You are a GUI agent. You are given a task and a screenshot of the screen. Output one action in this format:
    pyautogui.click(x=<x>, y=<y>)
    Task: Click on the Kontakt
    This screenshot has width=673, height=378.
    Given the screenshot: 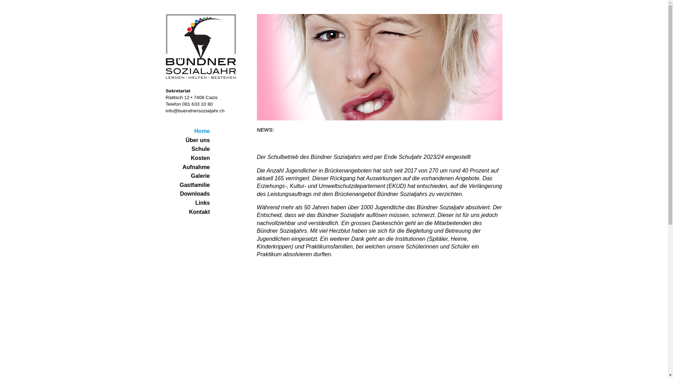 What is the action you would take?
    pyautogui.click(x=199, y=211)
    